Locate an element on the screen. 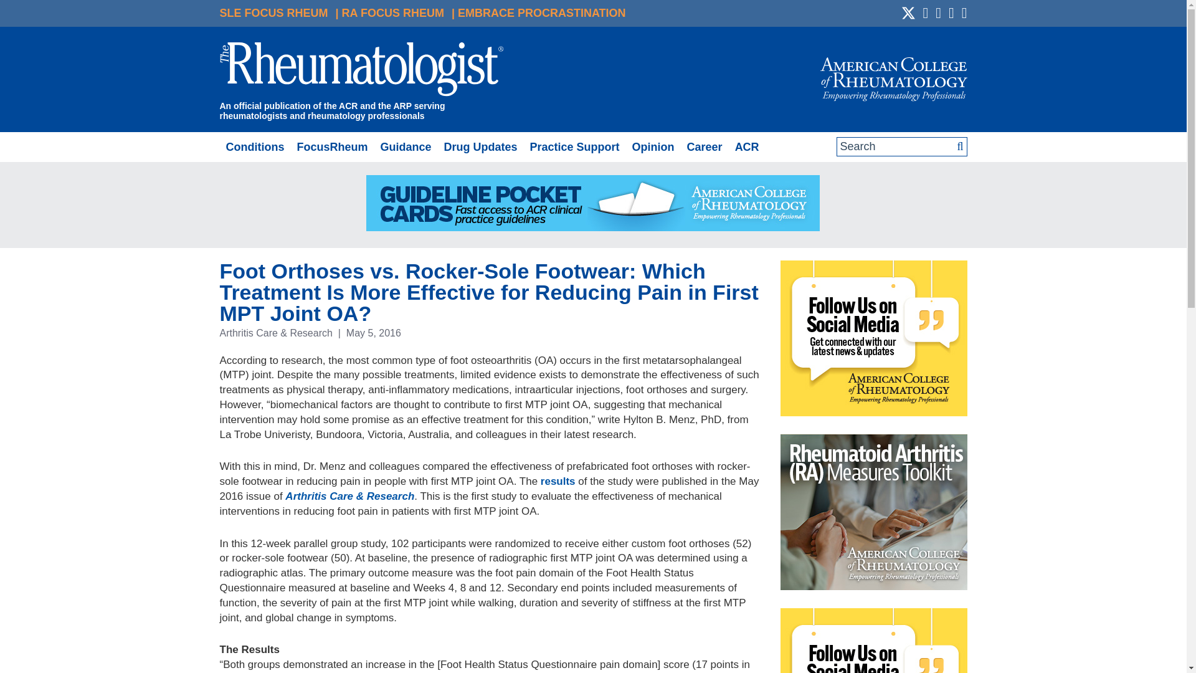  The Rheumatologist is located at coordinates (361, 71).